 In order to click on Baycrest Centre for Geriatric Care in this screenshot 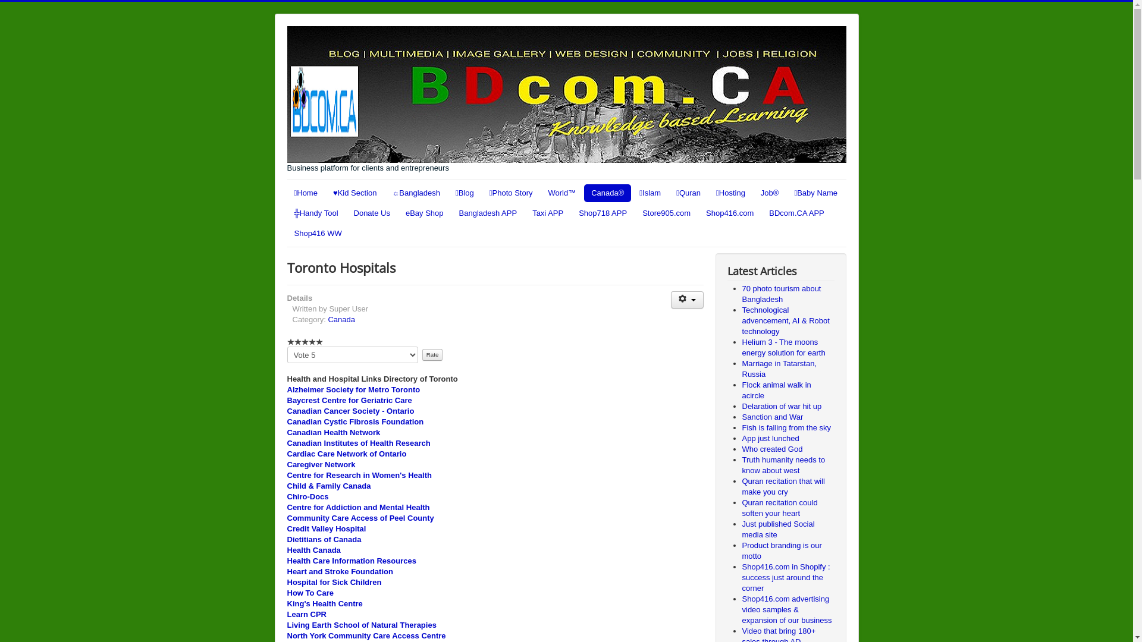, I will do `click(349, 401)`.